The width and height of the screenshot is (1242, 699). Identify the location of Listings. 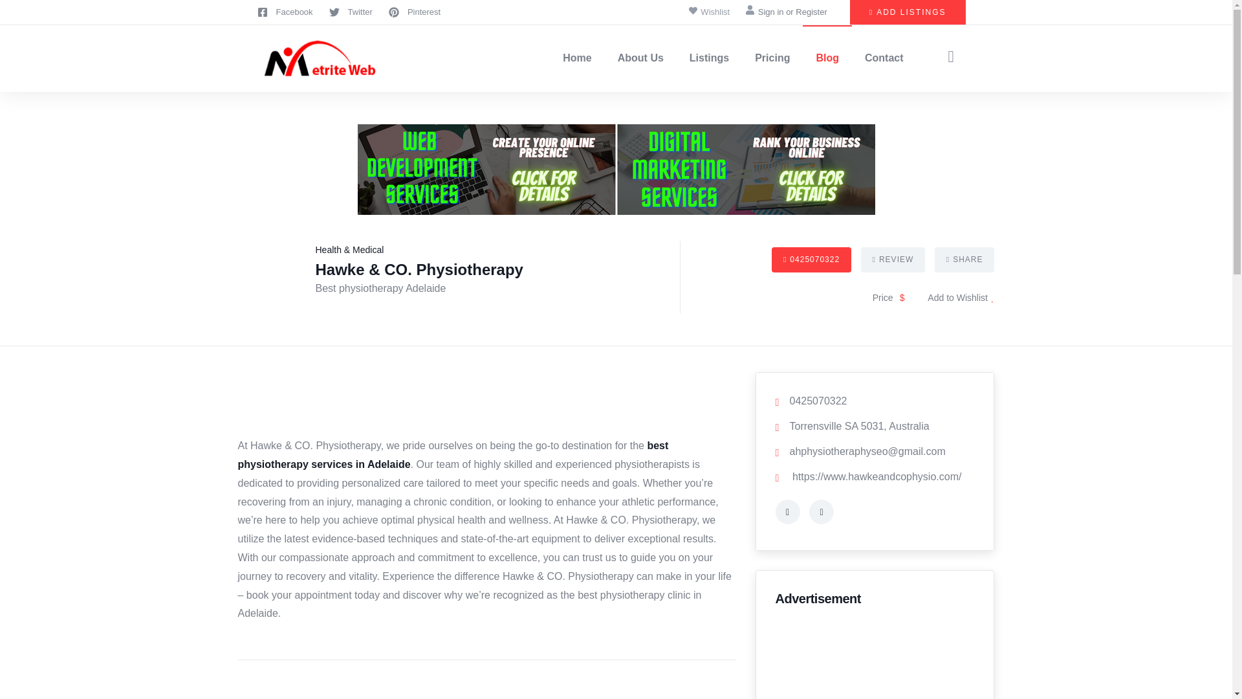
(709, 58).